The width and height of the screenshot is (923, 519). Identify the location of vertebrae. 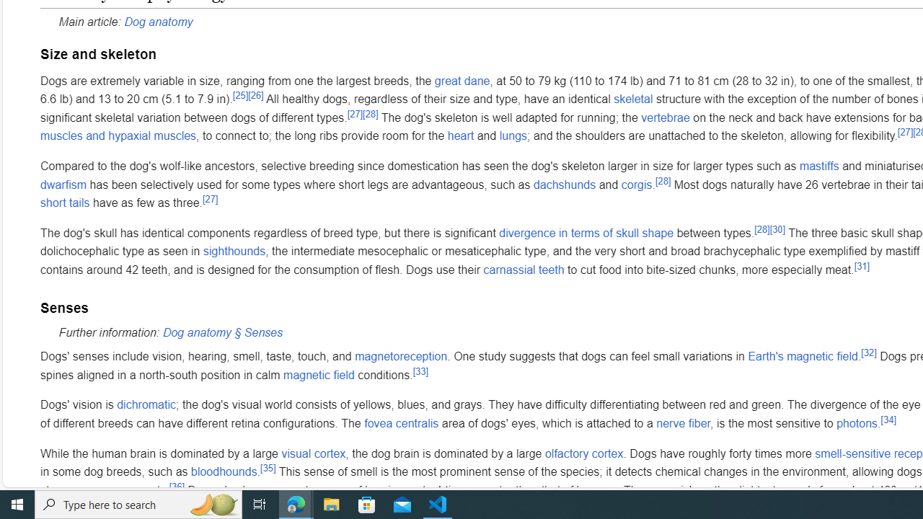
(666, 117).